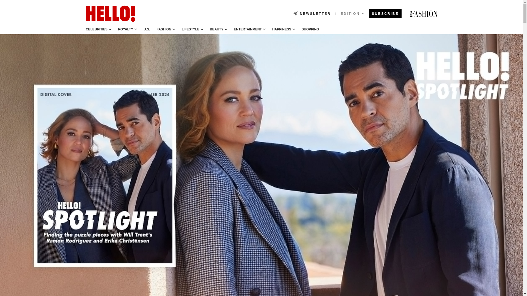 Image resolution: width=527 pixels, height=296 pixels. Describe the element at coordinates (164, 29) in the screenshot. I see `FASHION` at that location.